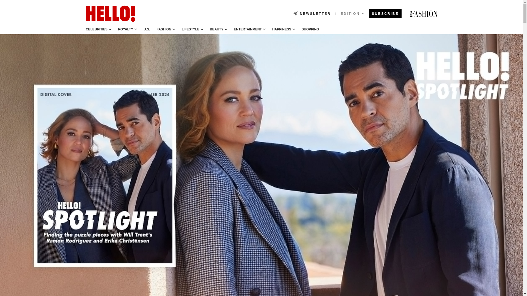 Image resolution: width=527 pixels, height=296 pixels. Describe the element at coordinates (164, 29) in the screenshot. I see `FASHION` at that location.